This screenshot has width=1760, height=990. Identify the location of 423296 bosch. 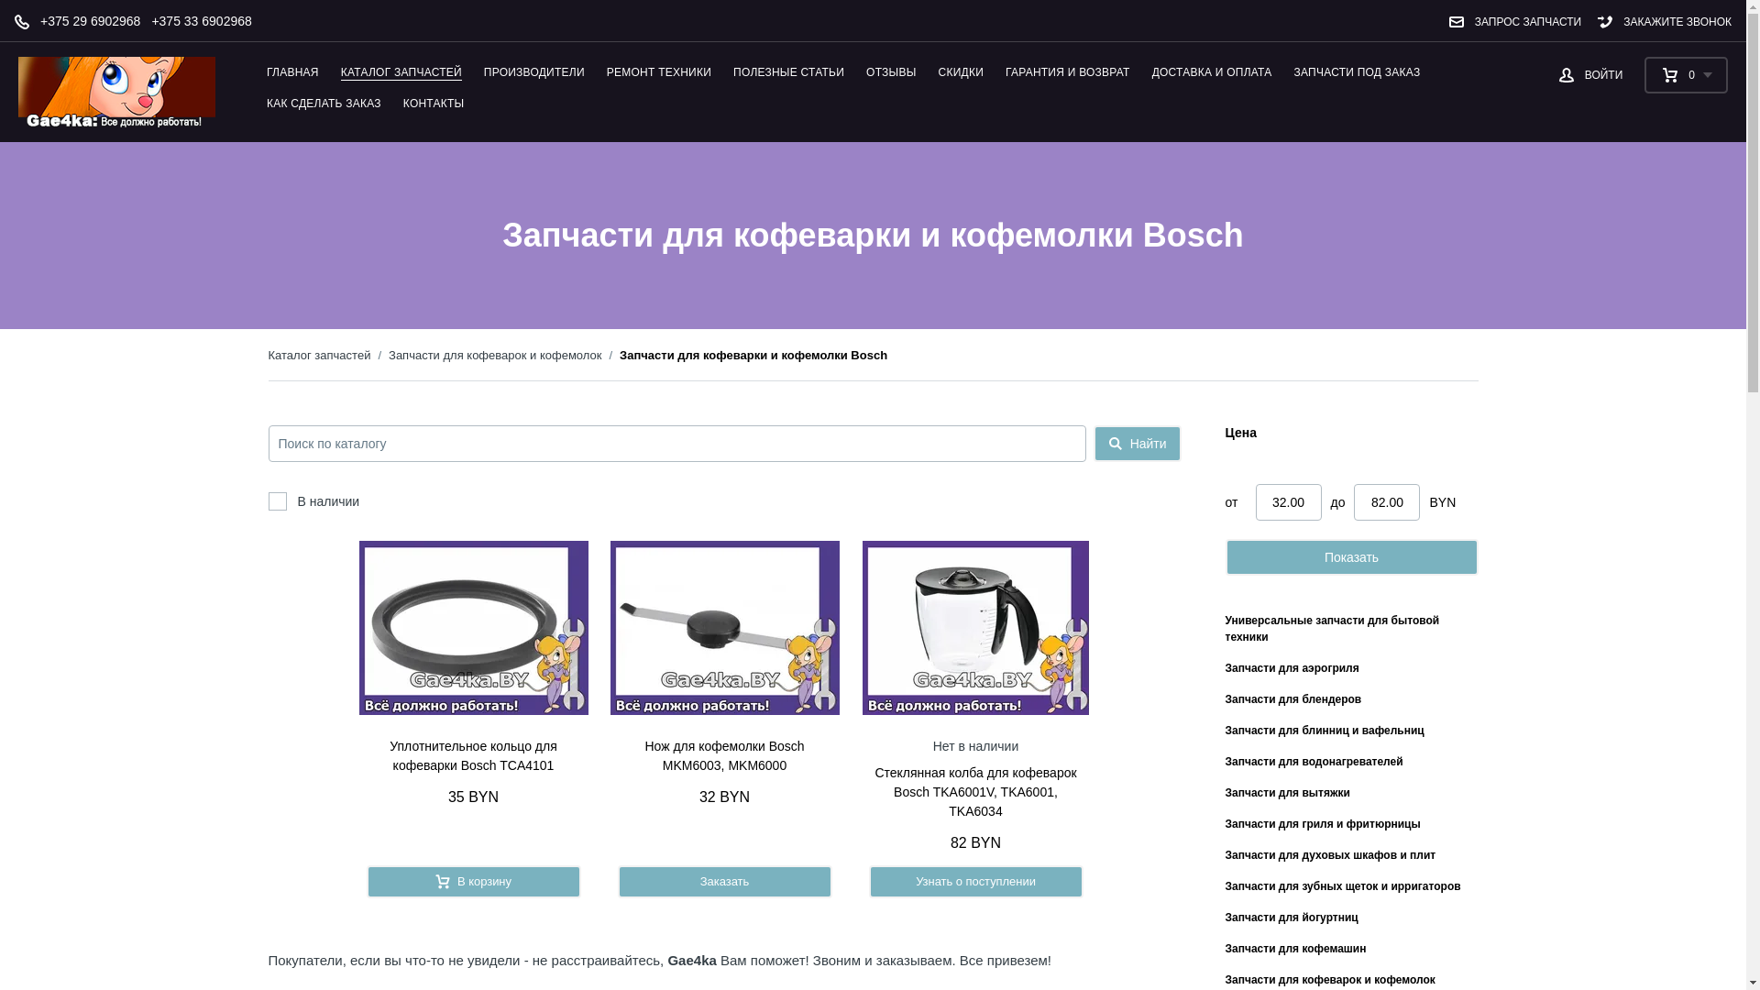
(474, 628).